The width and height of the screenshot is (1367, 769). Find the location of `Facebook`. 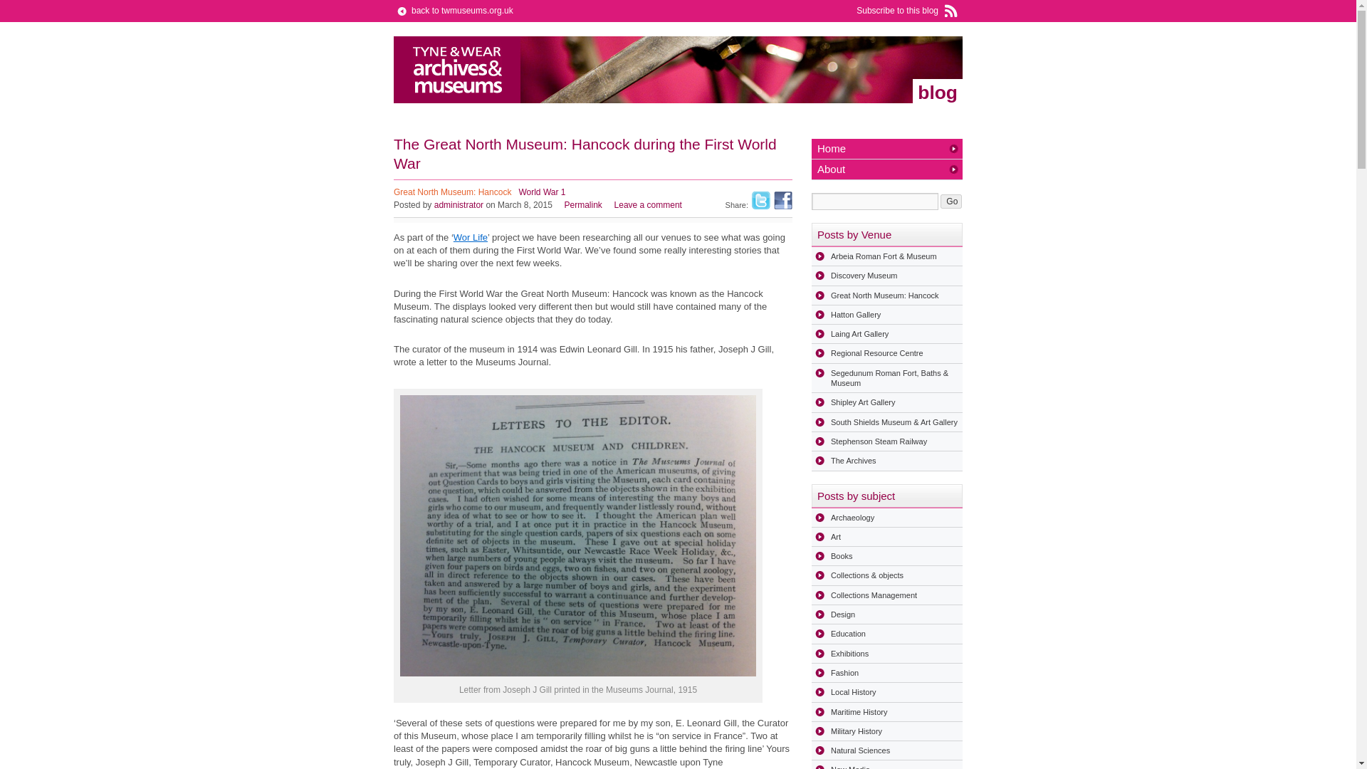

Facebook is located at coordinates (783, 199).